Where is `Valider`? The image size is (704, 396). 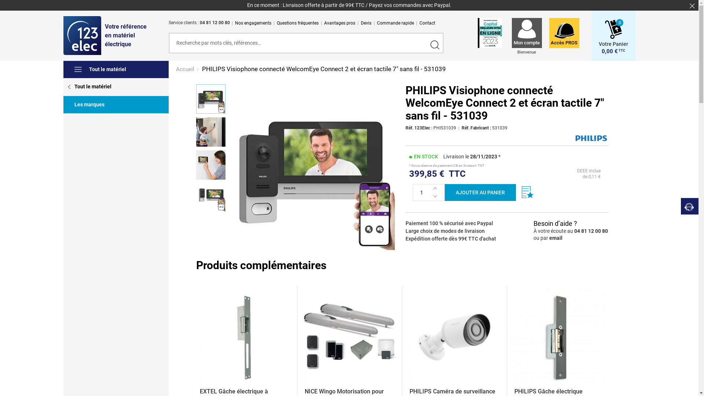 Valider is located at coordinates (435, 45).